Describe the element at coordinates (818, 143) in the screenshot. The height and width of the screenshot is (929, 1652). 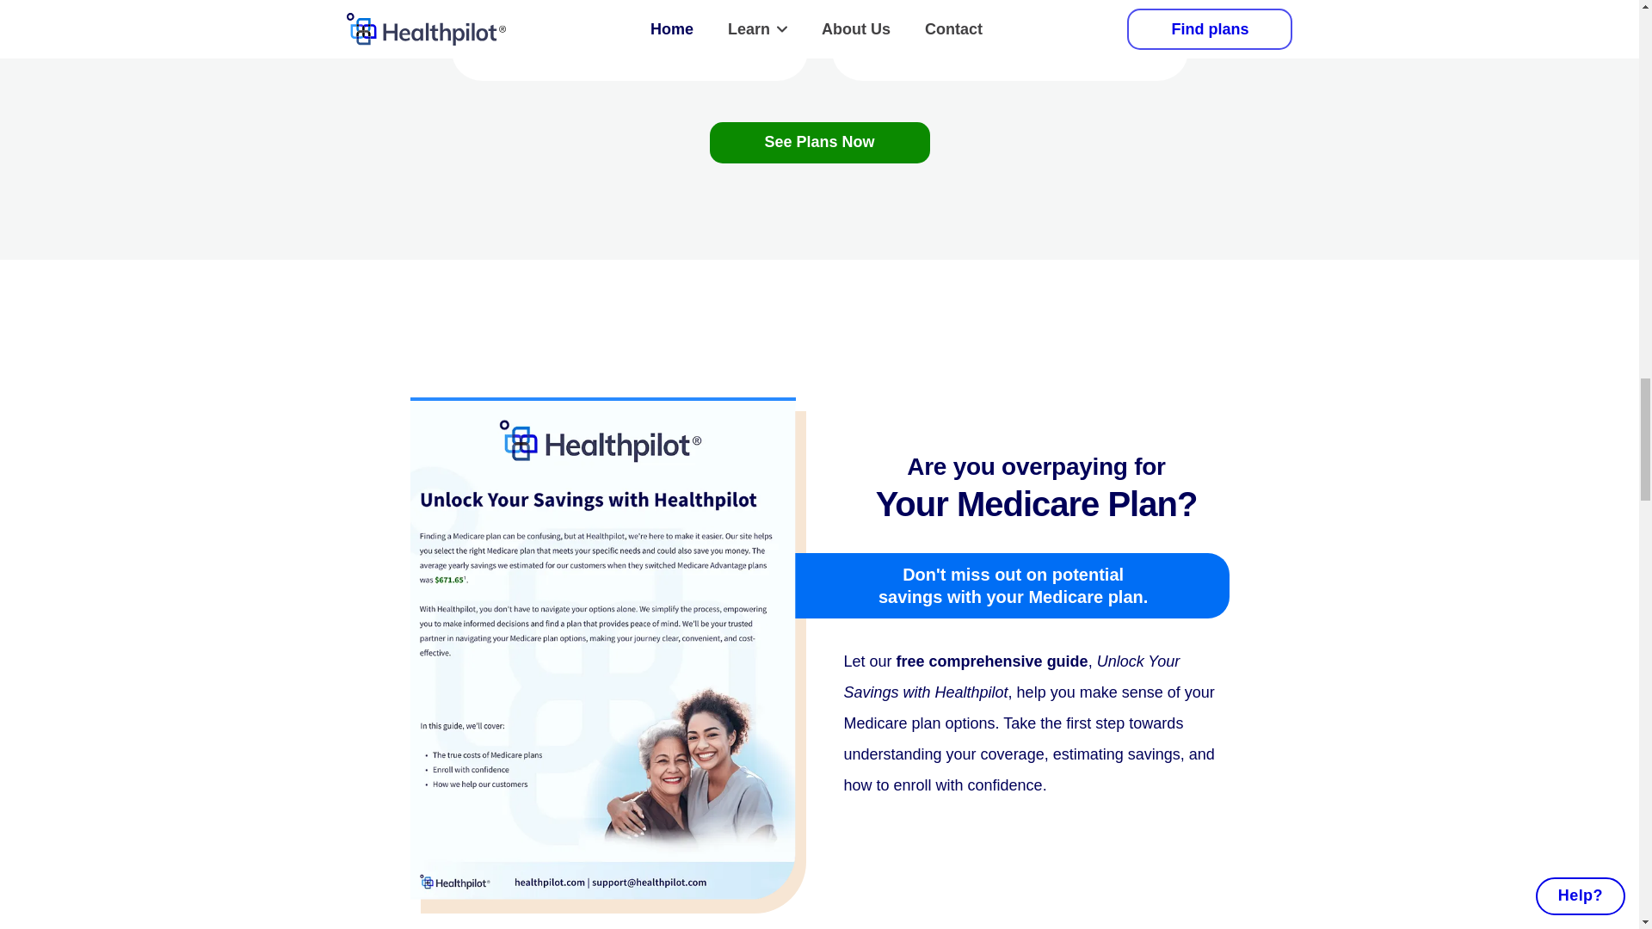
I see `See Plans Now` at that location.